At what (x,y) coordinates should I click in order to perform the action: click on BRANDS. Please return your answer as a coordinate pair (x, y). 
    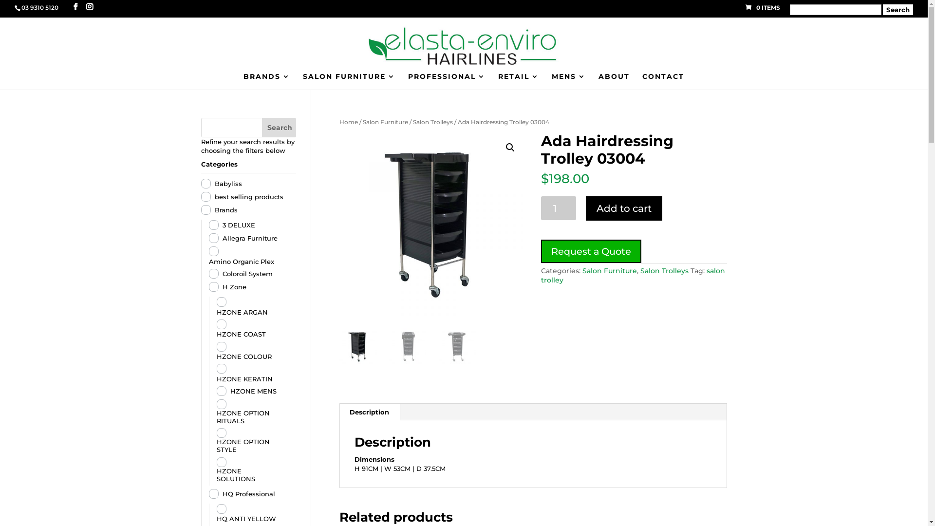
    Looking at the image, I should click on (267, 81).